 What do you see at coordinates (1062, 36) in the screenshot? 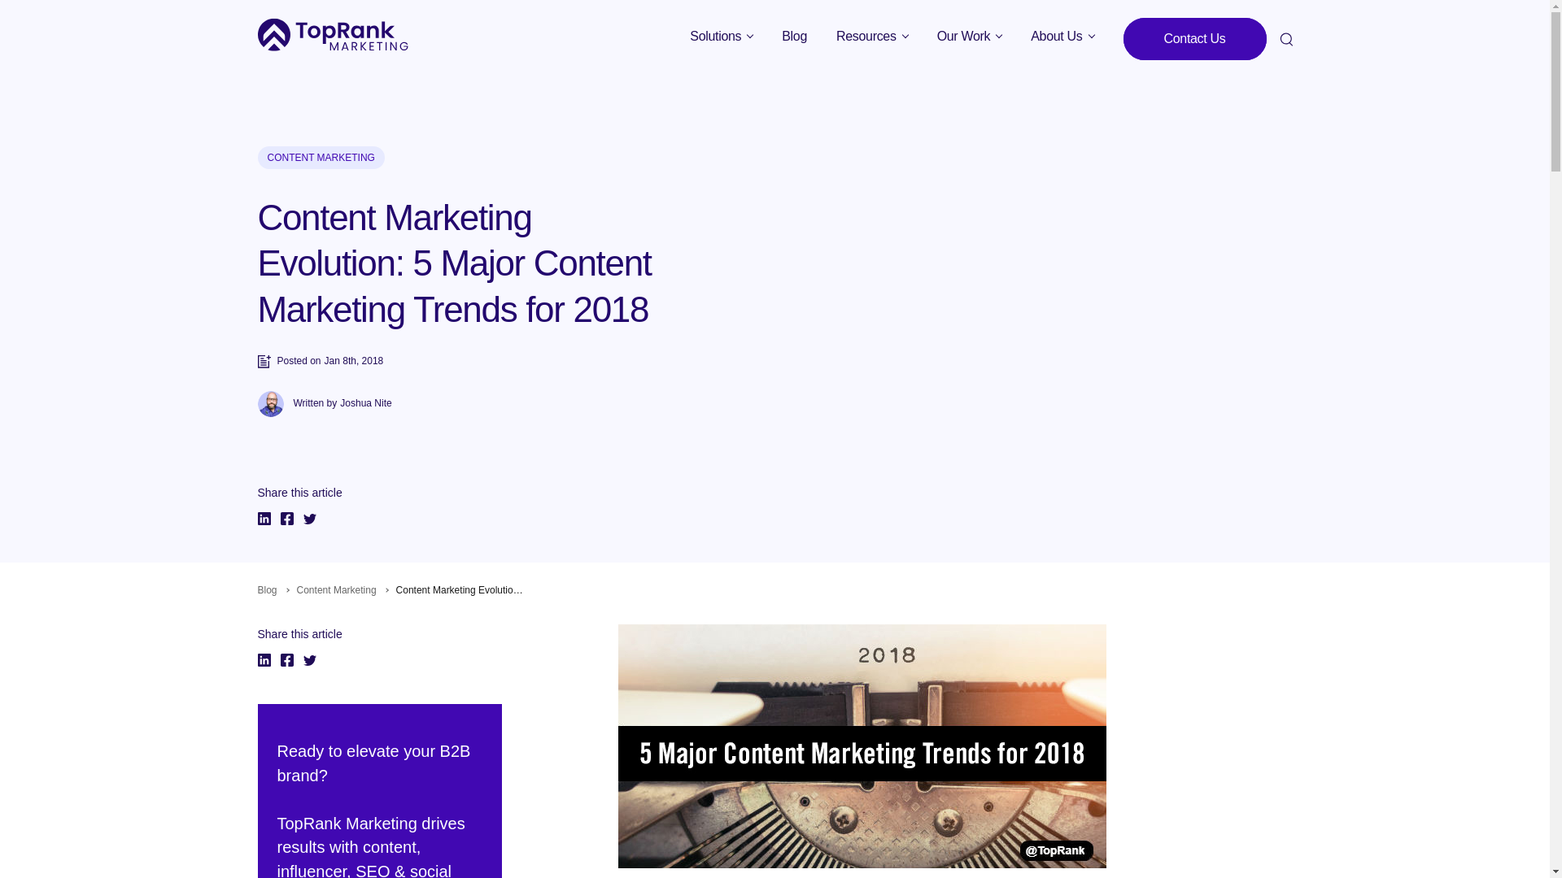
I see `About Us` at bounding box center [1062, 36].